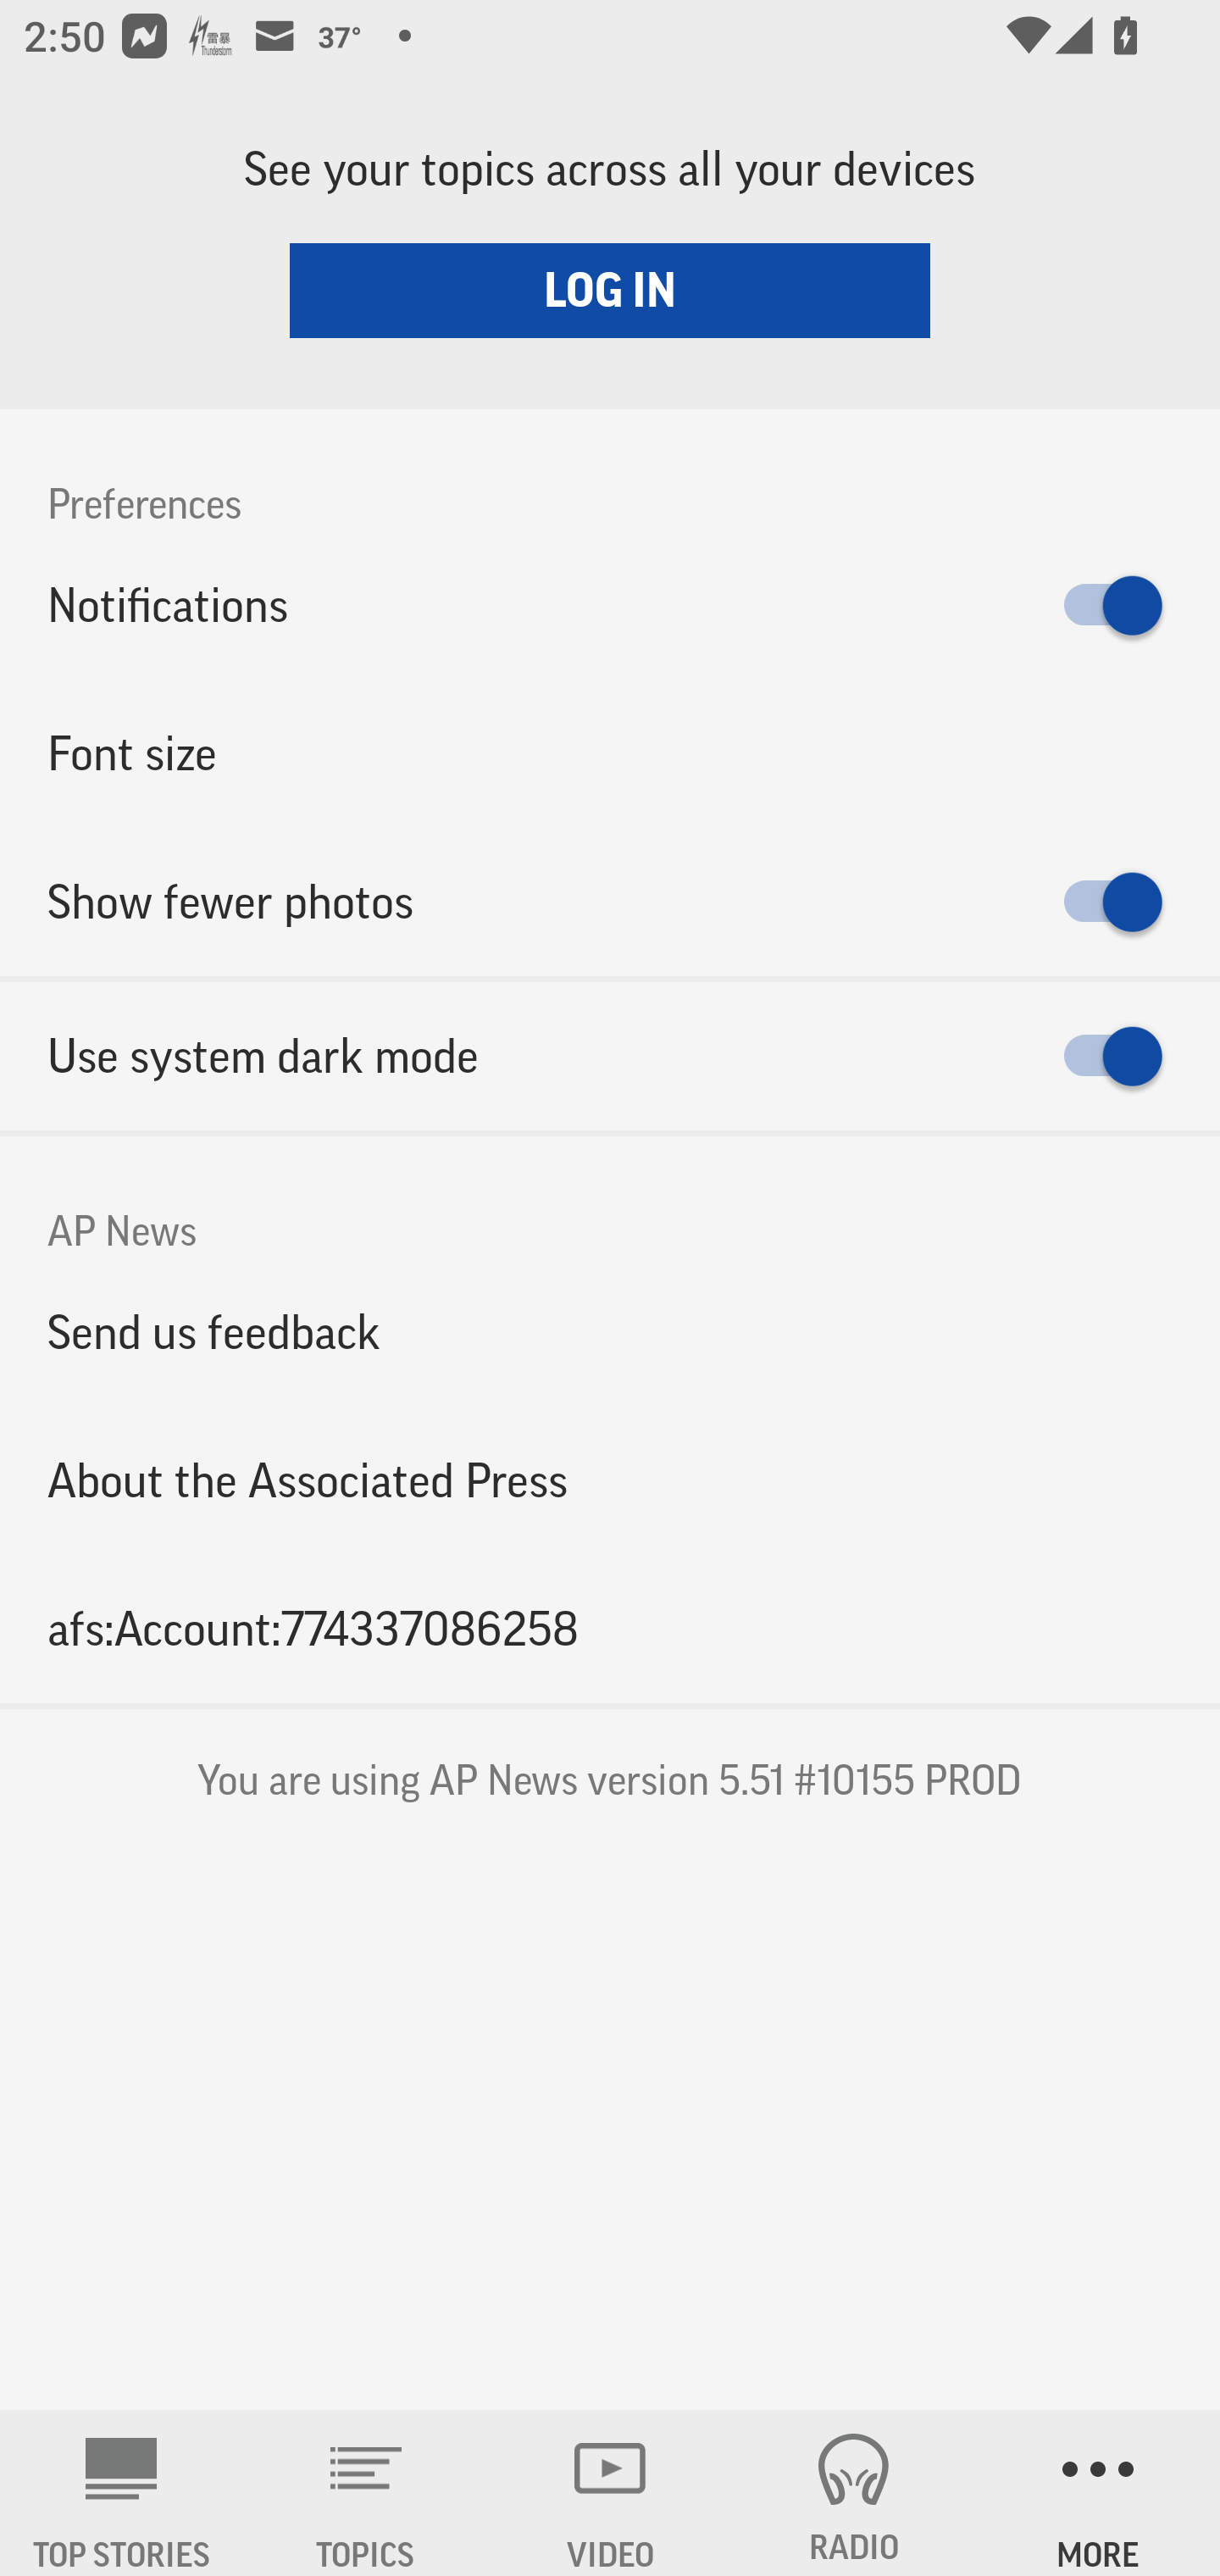 This screenshot has width=1220, height=2576. I want to click on About the Associated Press, so click(610, 1481).